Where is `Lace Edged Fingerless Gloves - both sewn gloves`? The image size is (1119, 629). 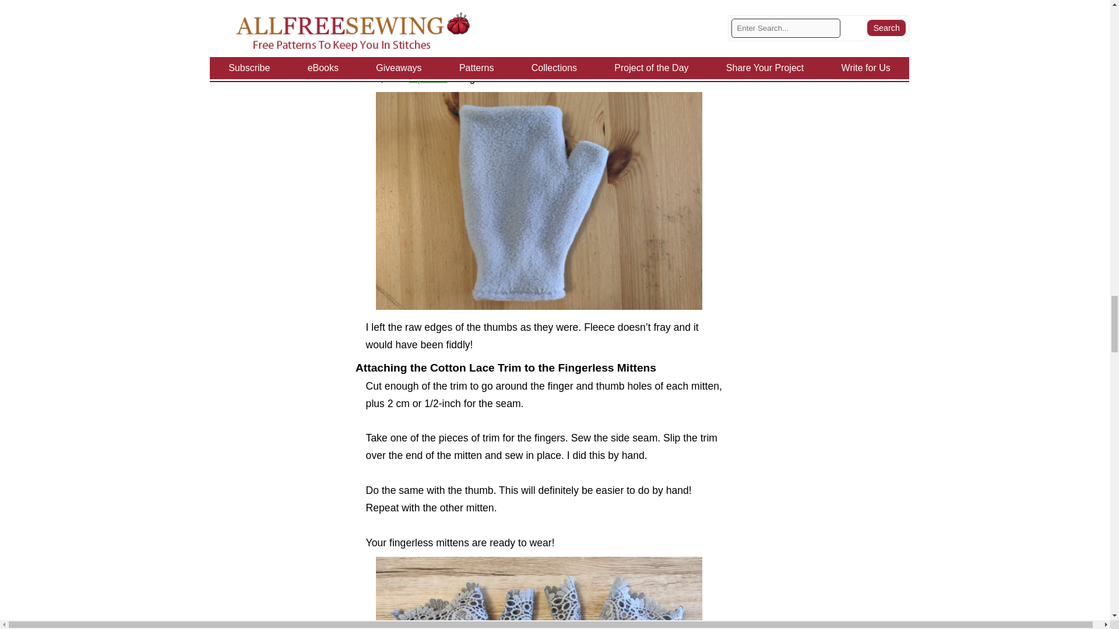 Lace Edged Fingerless Gloves - both sewn gloves is located at coordinates (539, 22).